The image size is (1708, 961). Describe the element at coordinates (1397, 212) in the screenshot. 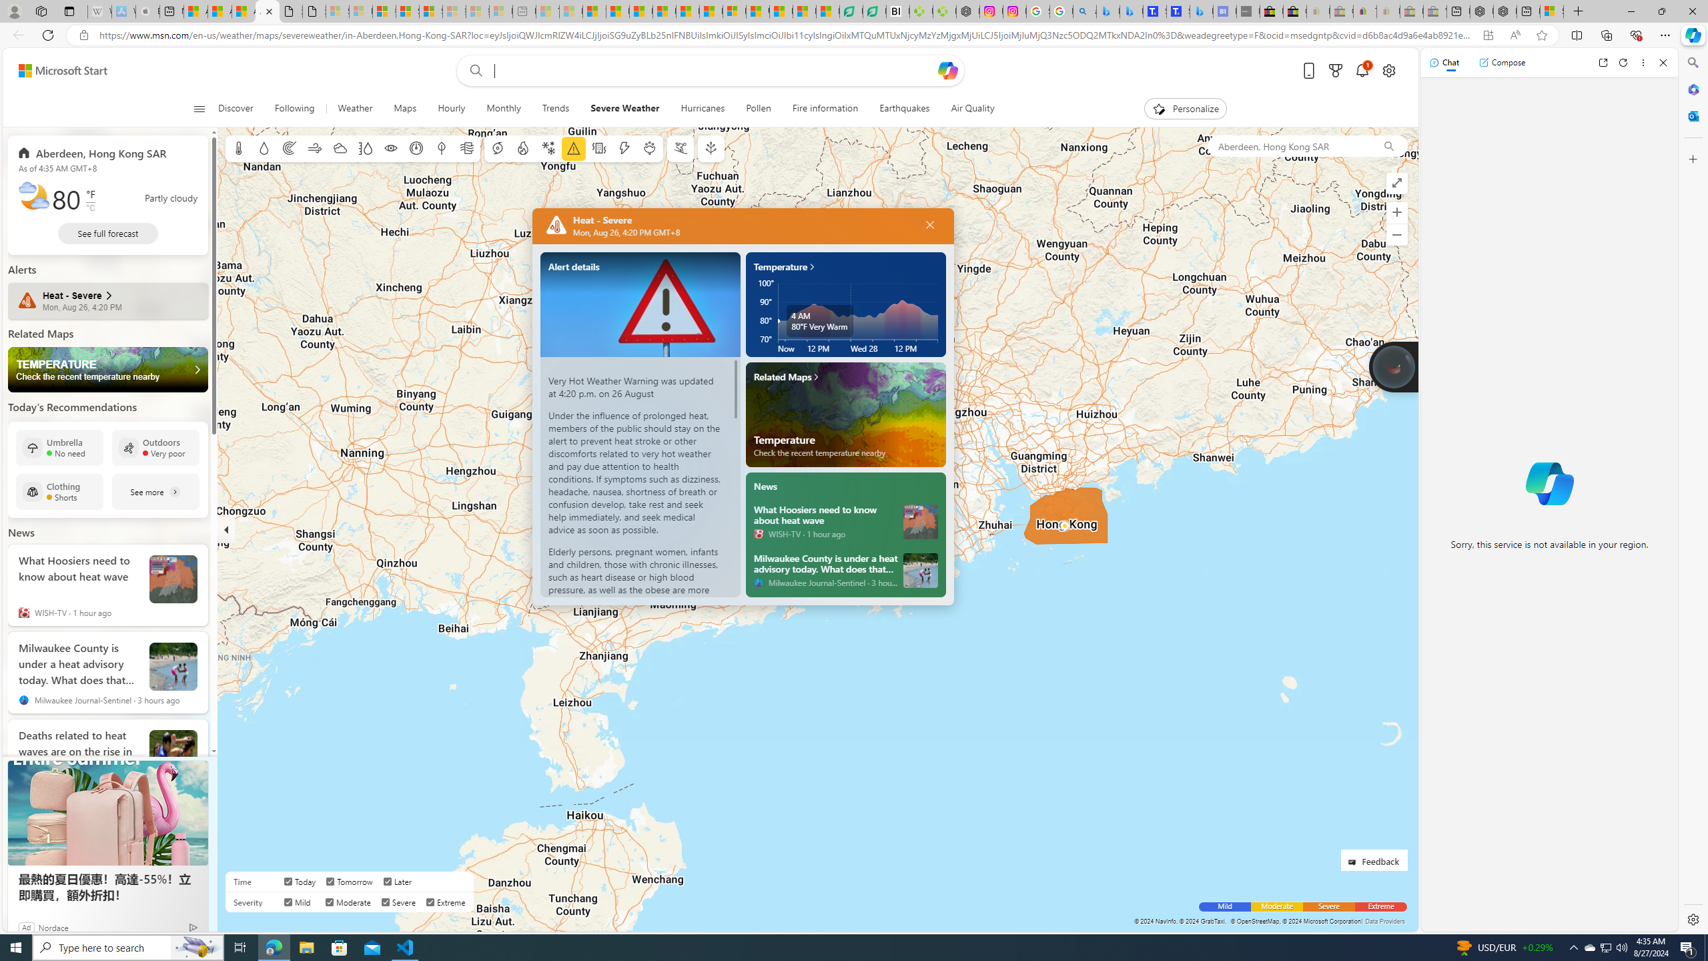

I see `Zoom in` at that location.